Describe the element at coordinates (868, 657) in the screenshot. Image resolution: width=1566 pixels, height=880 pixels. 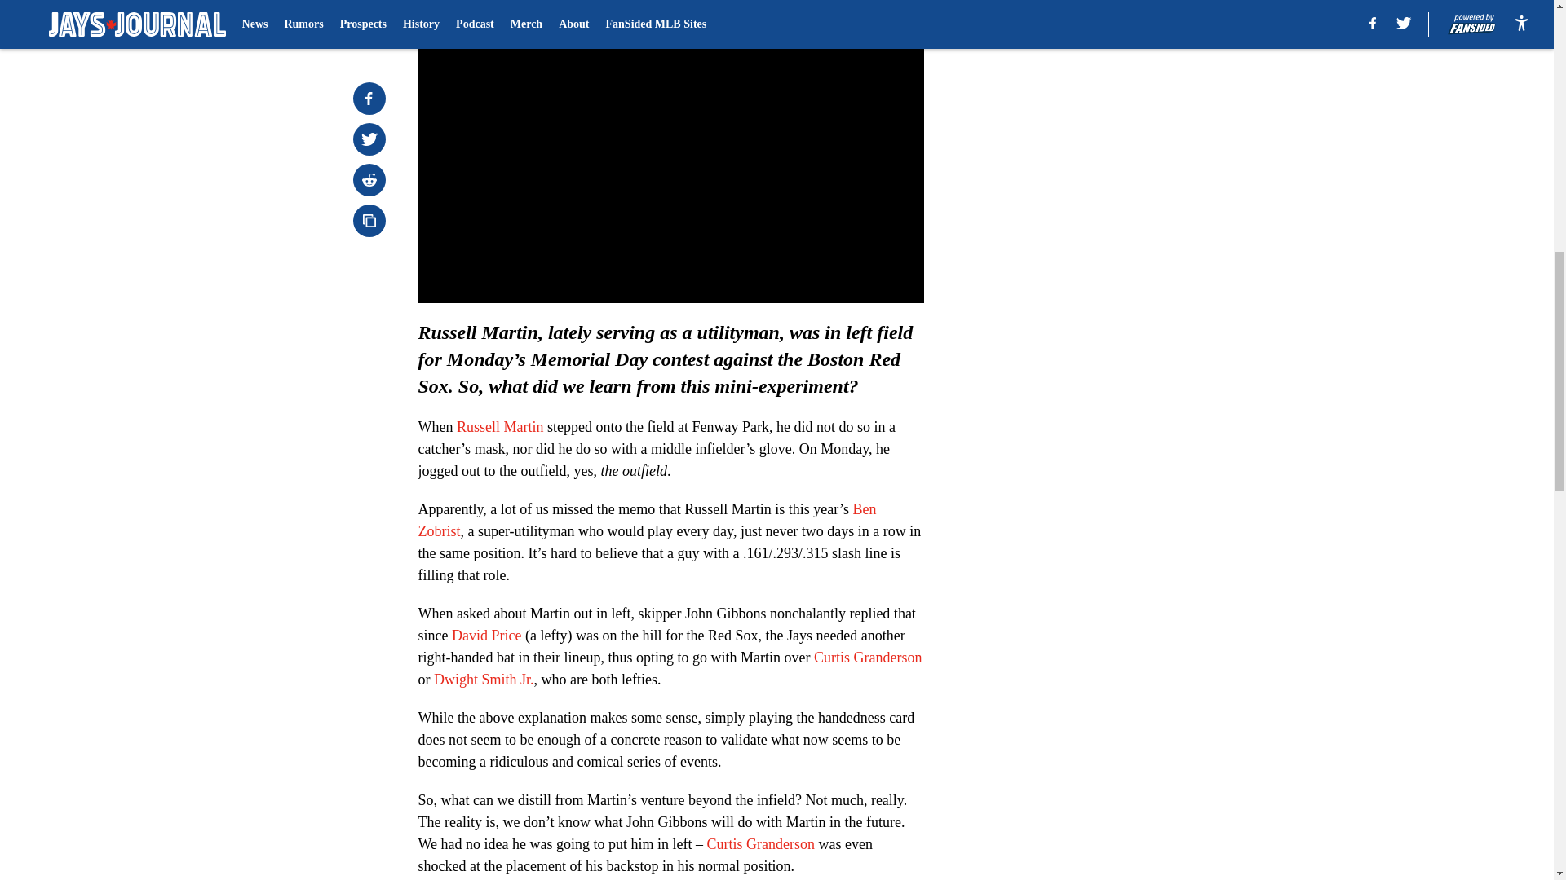
I see `Curtis Granderson` at that location.